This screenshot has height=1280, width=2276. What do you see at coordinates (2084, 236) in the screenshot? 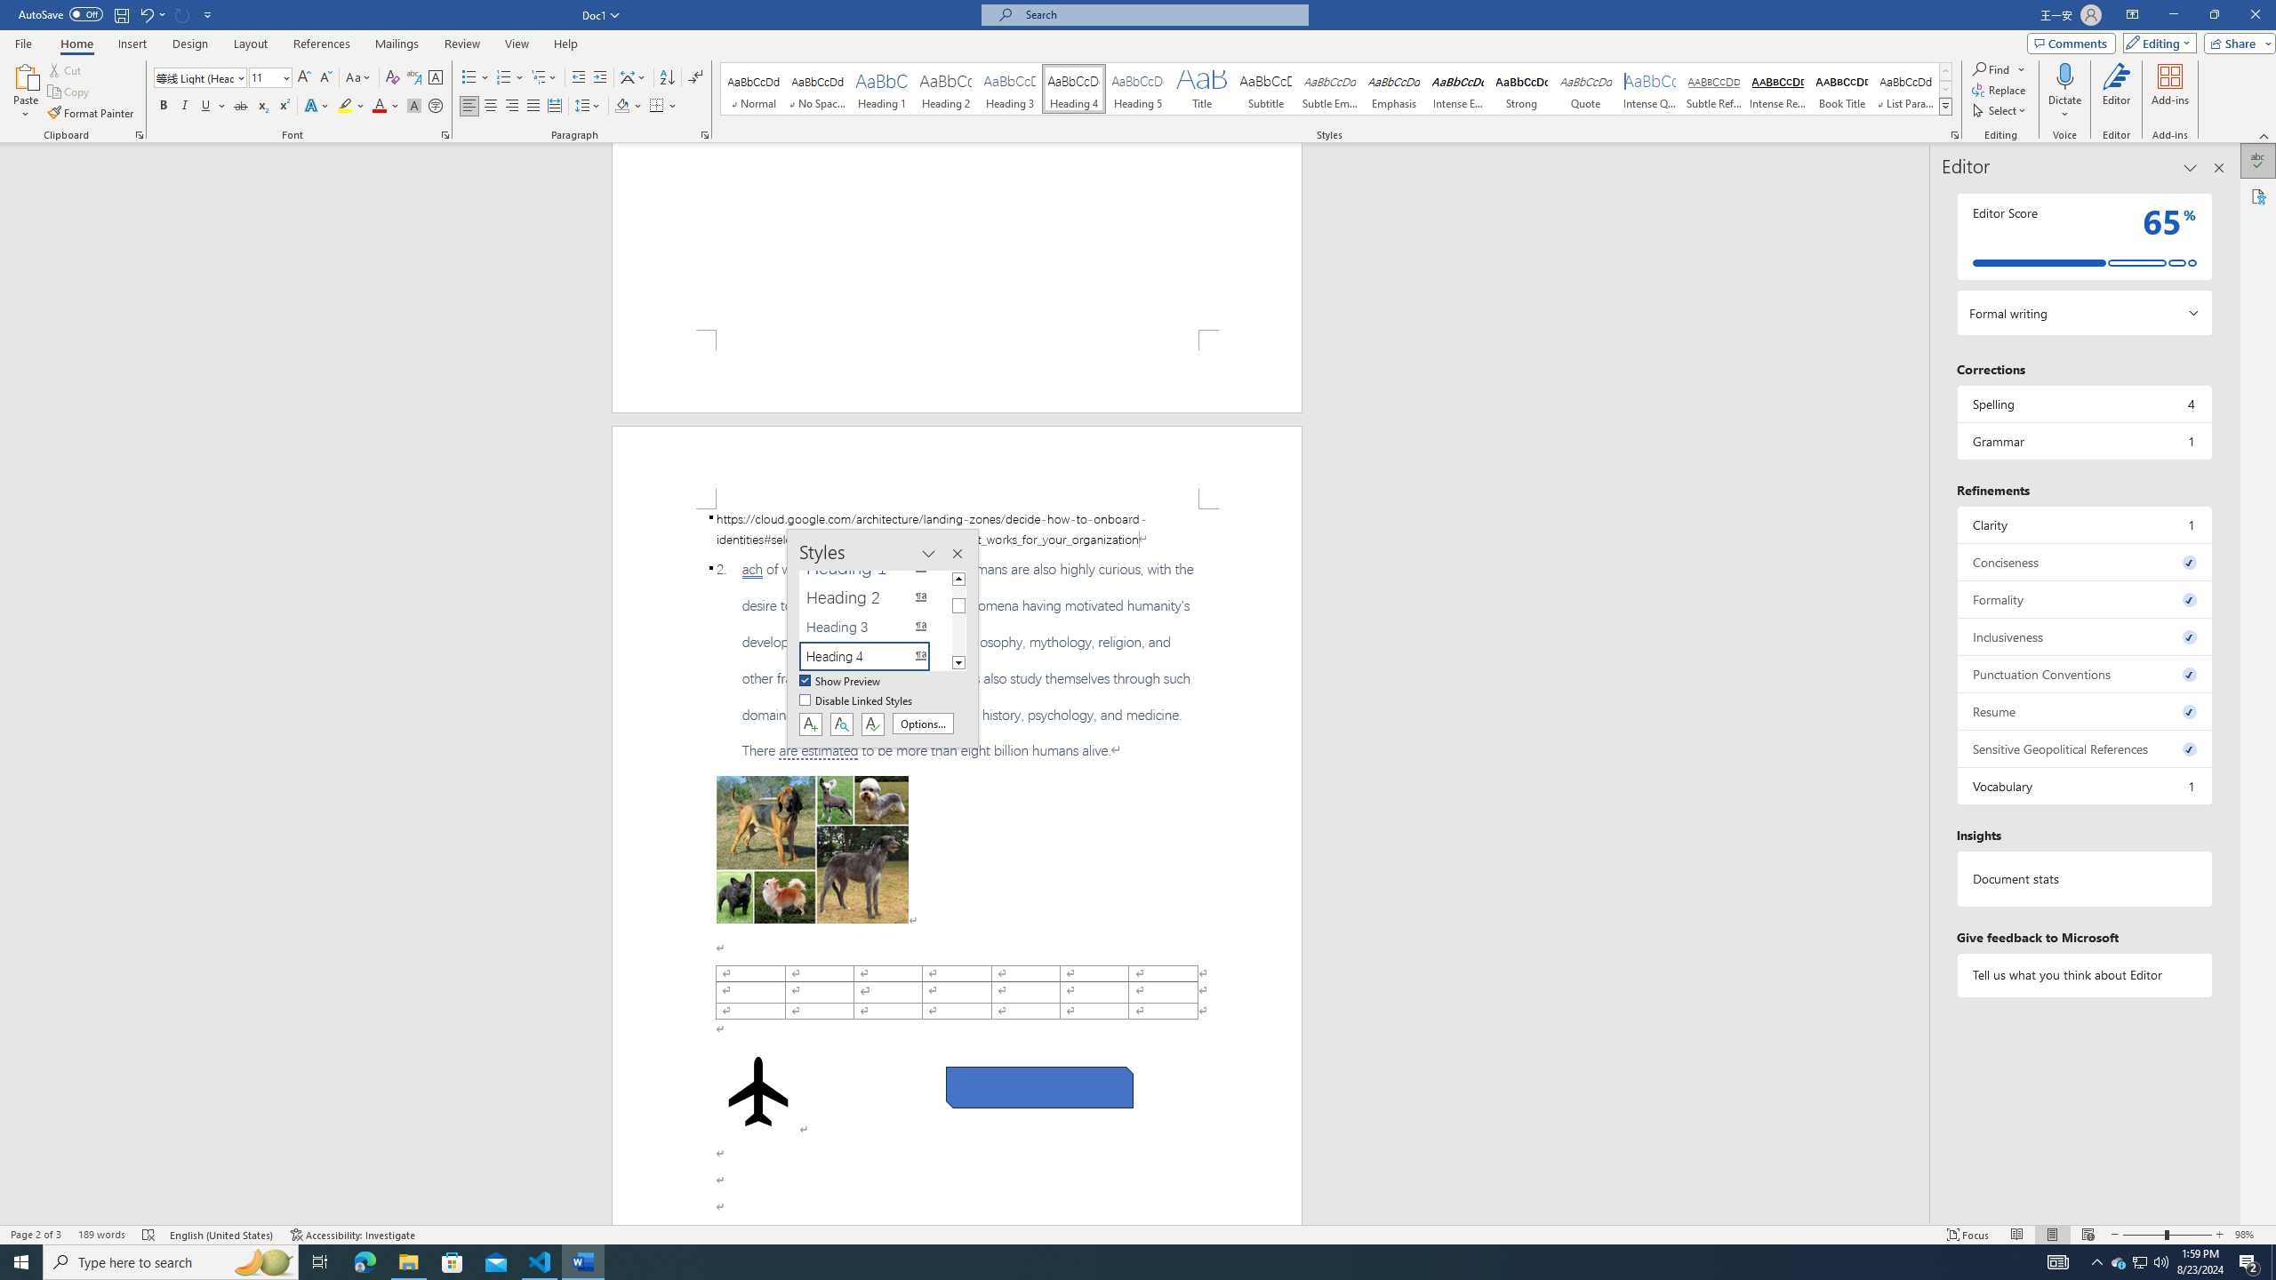
I see `Editor Score 65%` at bounding box center [2084, 236].